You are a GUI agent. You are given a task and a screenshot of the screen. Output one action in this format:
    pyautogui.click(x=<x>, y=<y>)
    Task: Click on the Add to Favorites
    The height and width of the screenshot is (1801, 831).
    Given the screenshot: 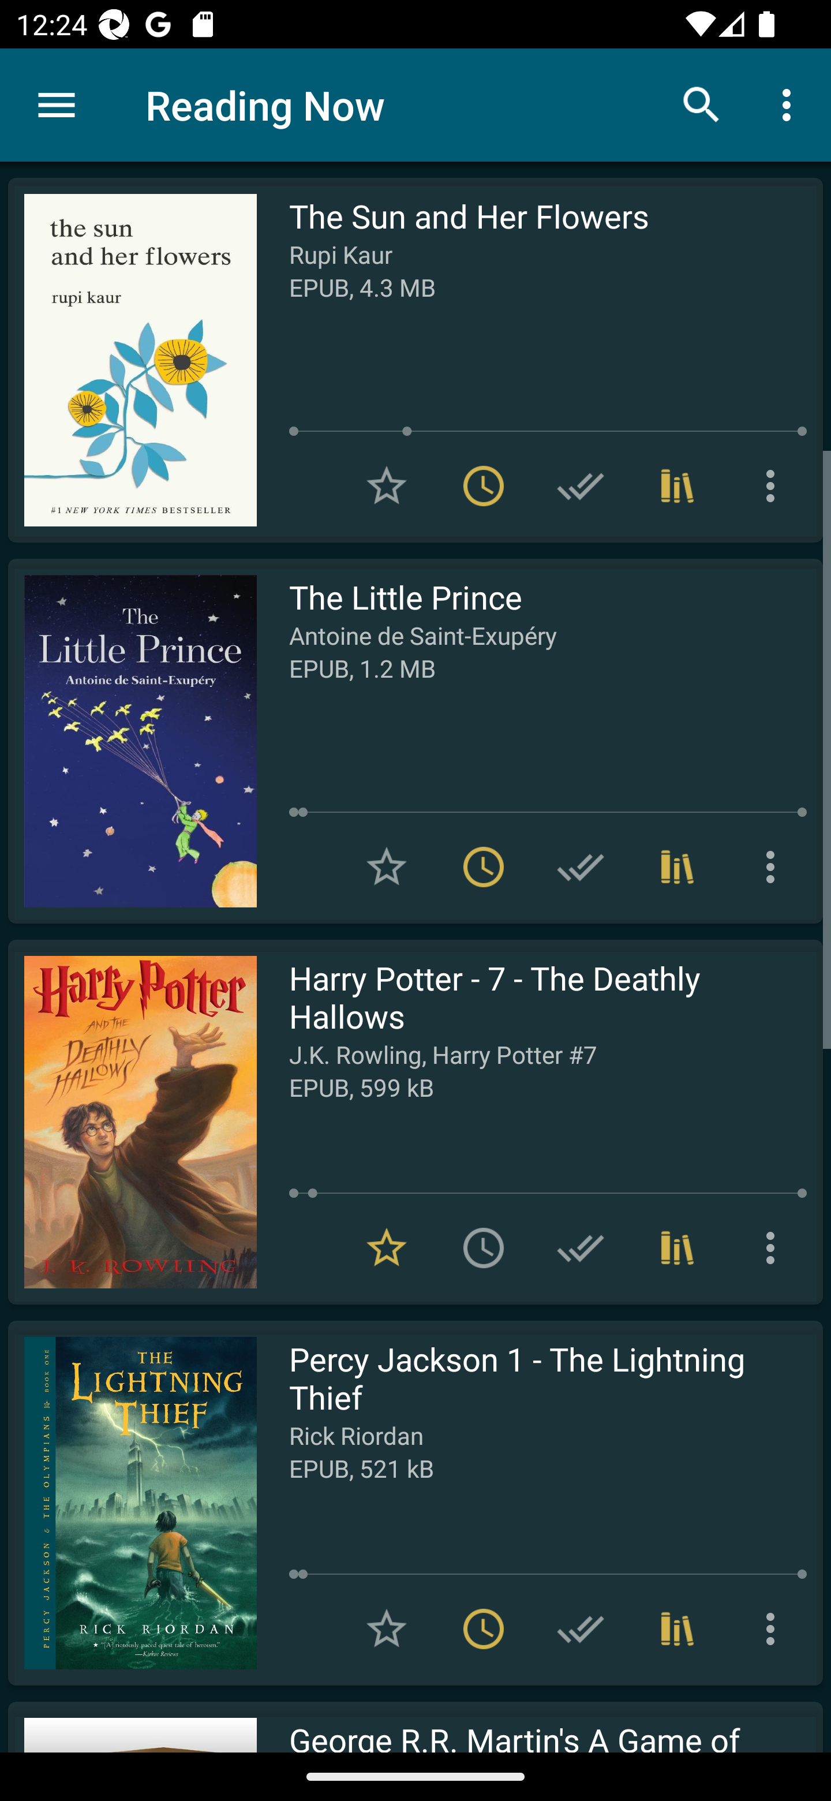 What is the action you would take?
    pyautogui.click(x=387, y=486)
    